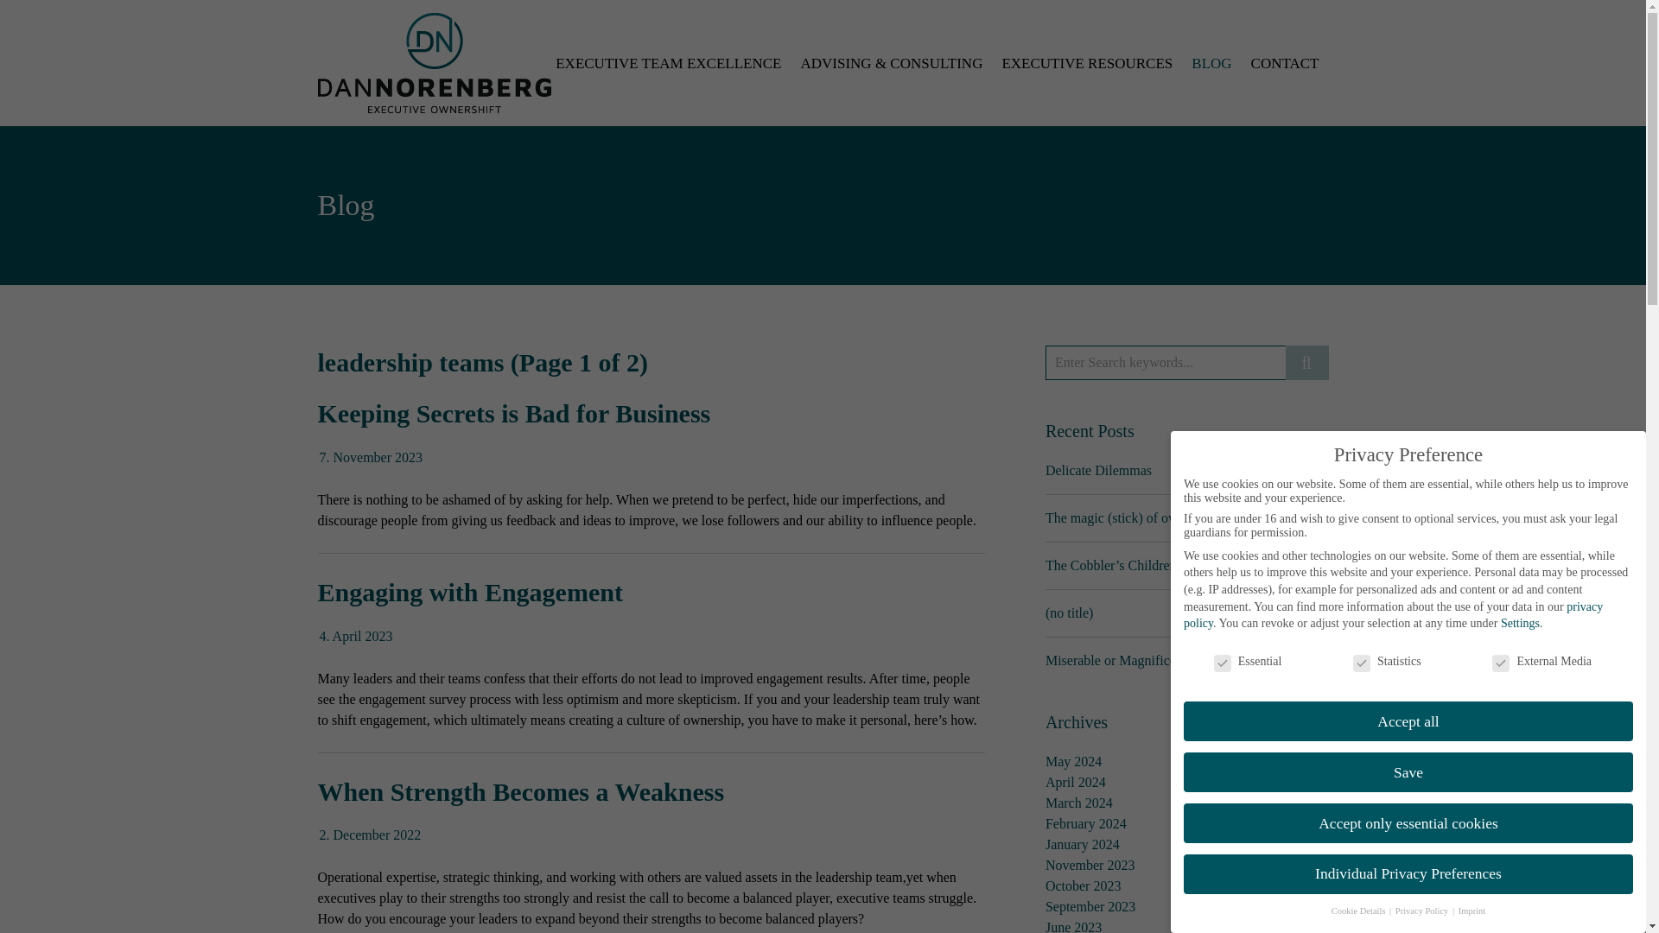 This screenshot has width=1659, height=933. Describe the element at coordinates (522, 791) in the screenshot. I see `When Strength Becomes a Weakness` at that location.